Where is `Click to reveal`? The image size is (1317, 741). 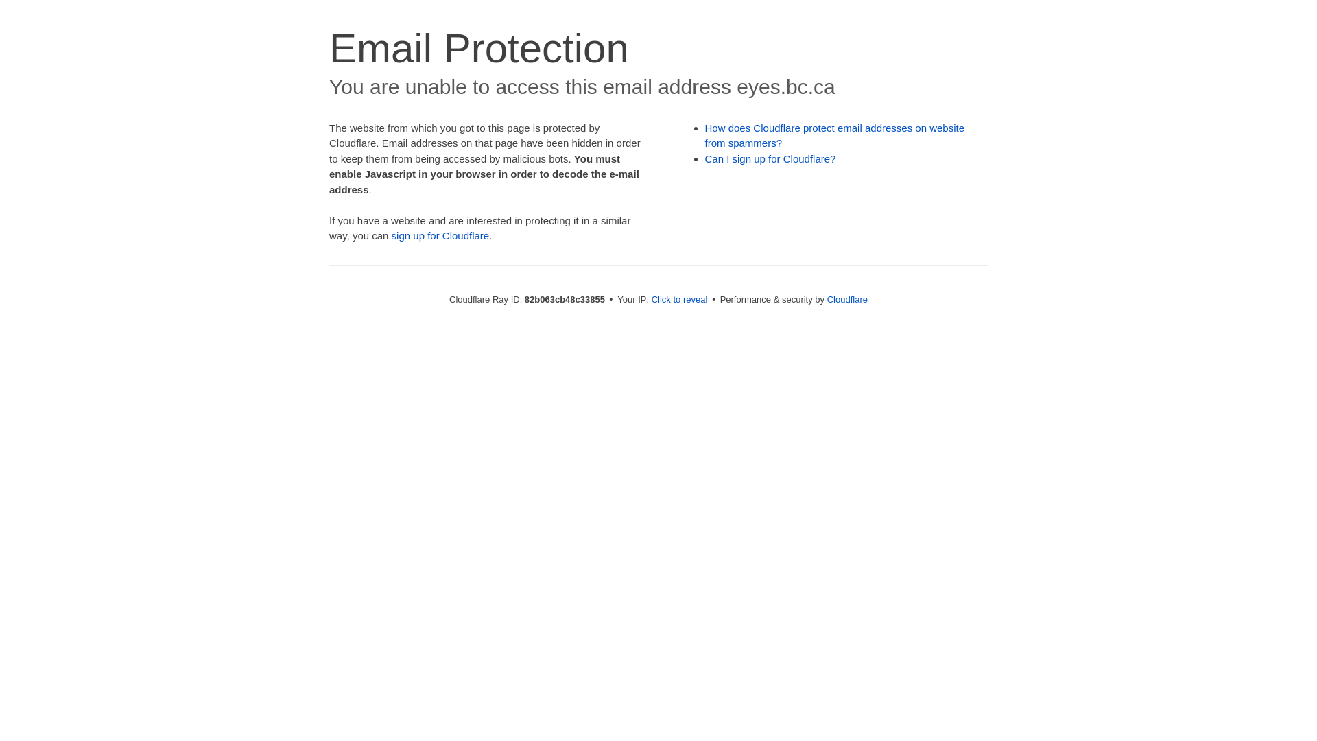
Click to reveal is located at coordinates (680, 299).